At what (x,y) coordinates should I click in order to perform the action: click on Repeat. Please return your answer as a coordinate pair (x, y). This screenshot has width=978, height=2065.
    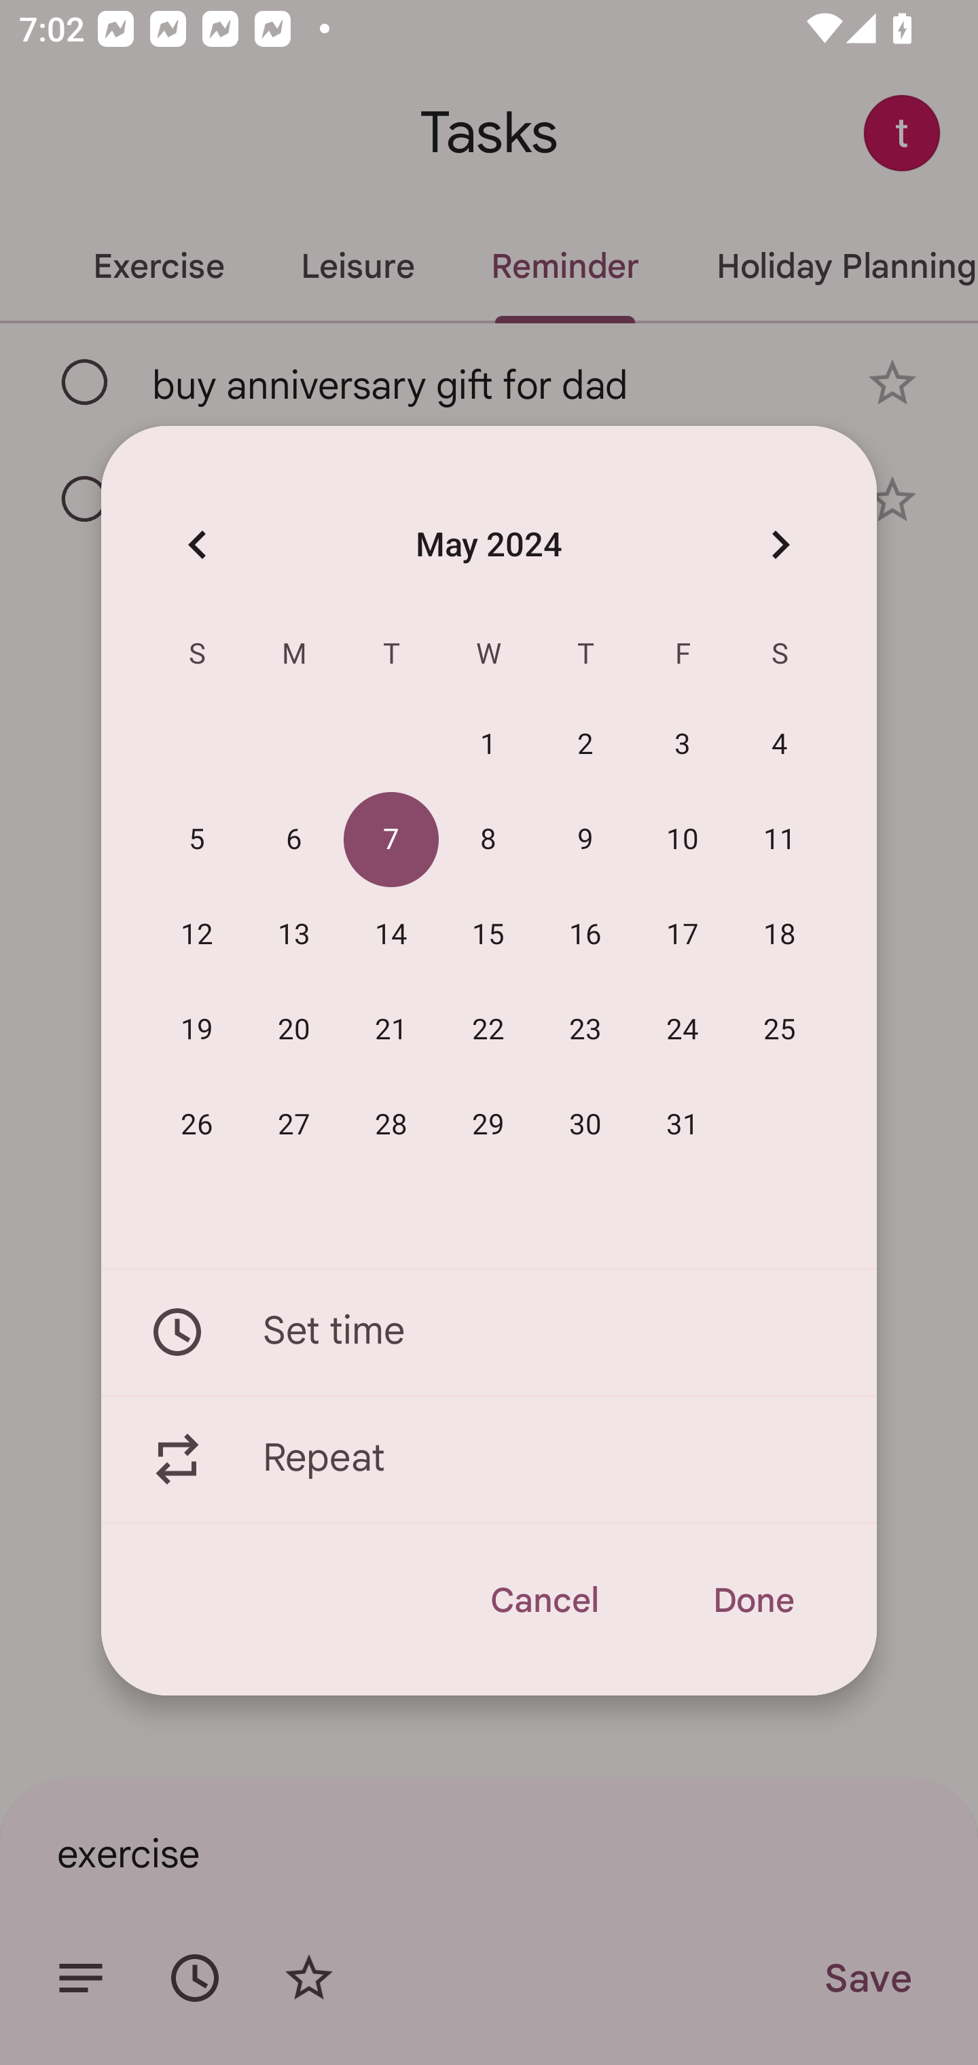
    Looking at the image, I should click on (489, 1460).